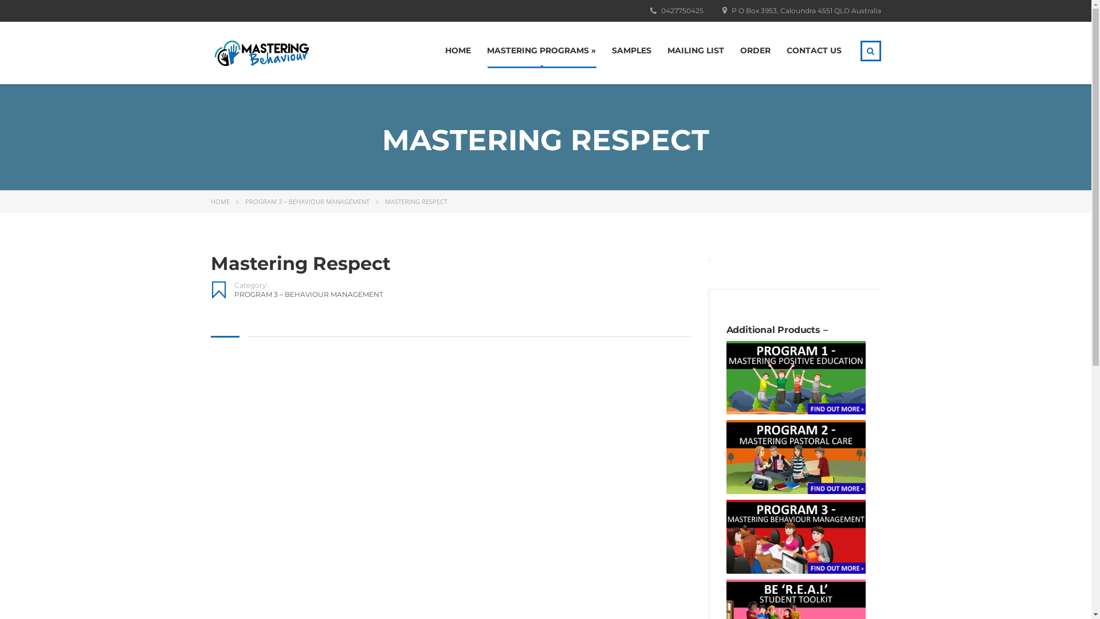 This screenshot has width=1100, height=619. What do you see at coordinates (631, 50) in the screenshot?
I see `SAMPLES` at bounding box center [631, 50].